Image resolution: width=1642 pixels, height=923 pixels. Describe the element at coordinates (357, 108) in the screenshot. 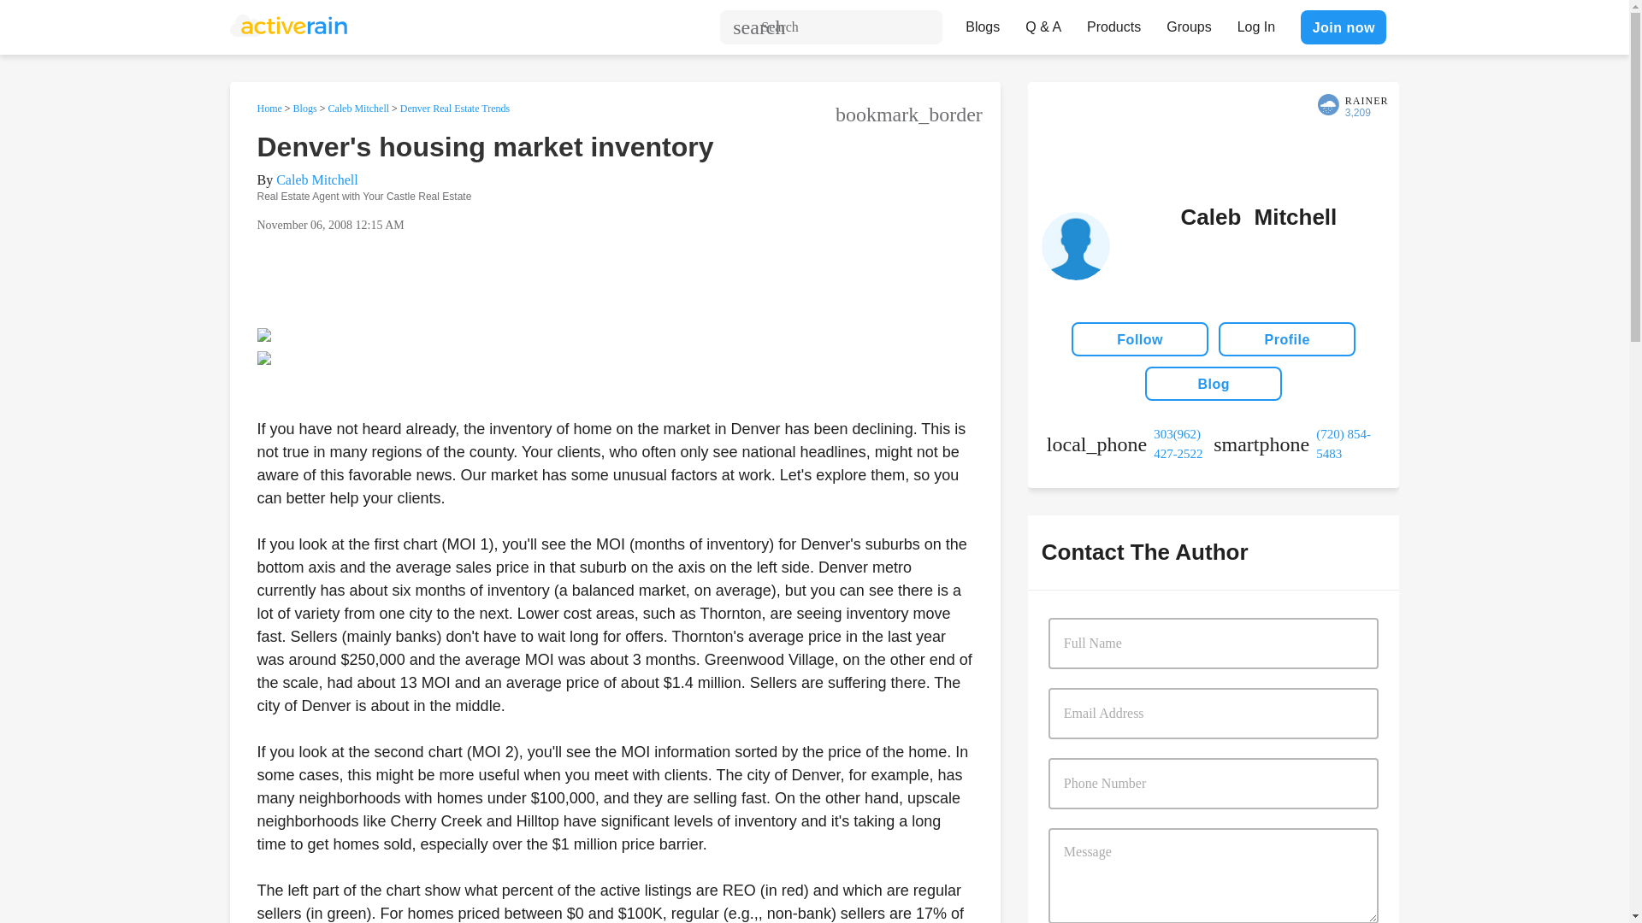

I see `Caleb Mitchell` at that location.